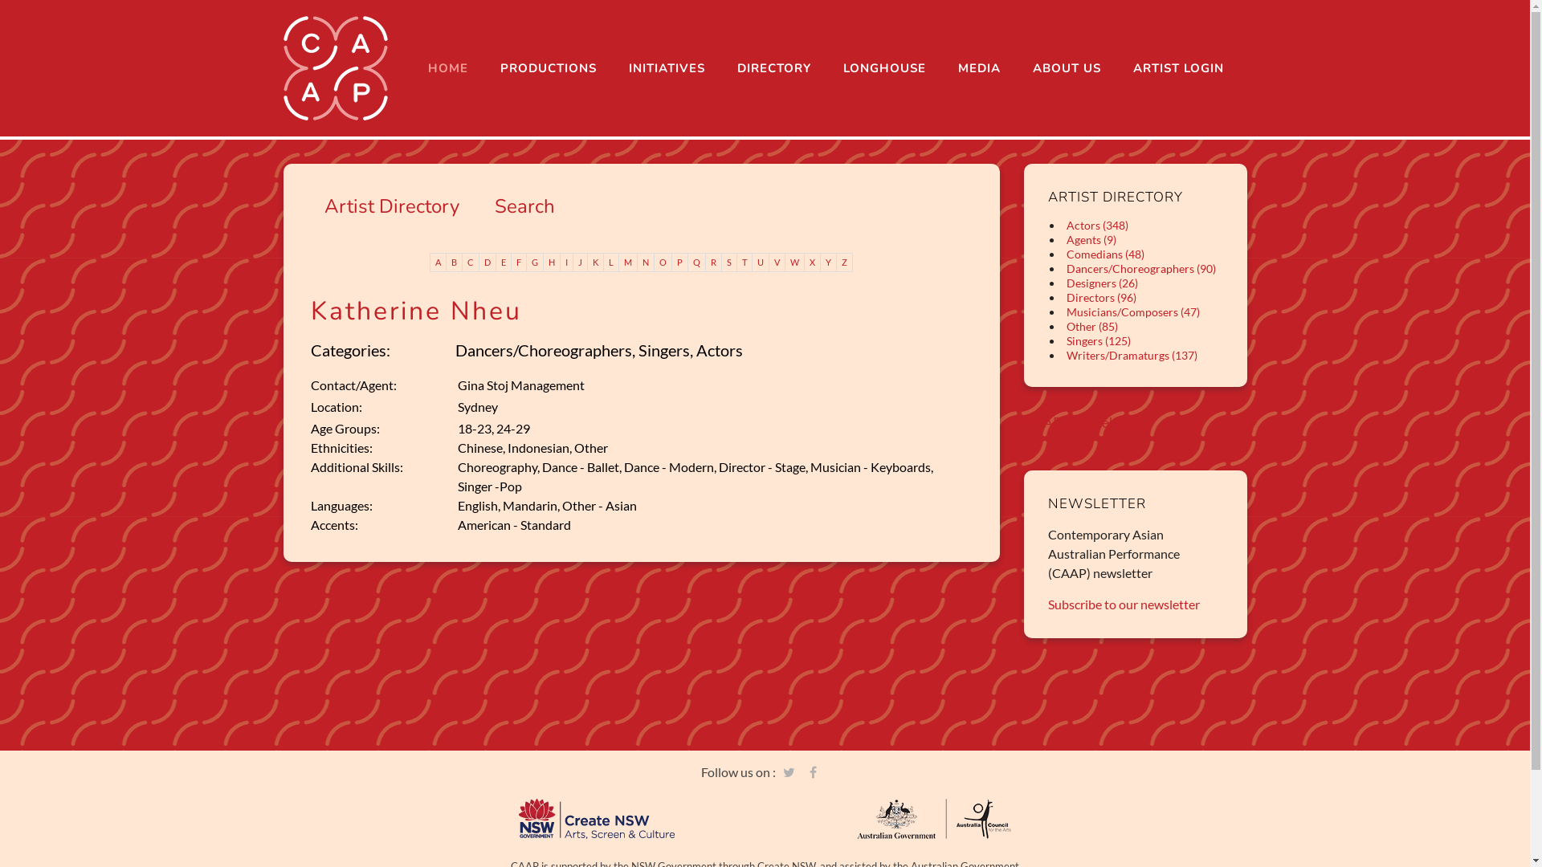 The height and width of the screenshot is (867, 1542). Describe the element at coordinates (761, 263) in the screenshot. I see `U` at that location.